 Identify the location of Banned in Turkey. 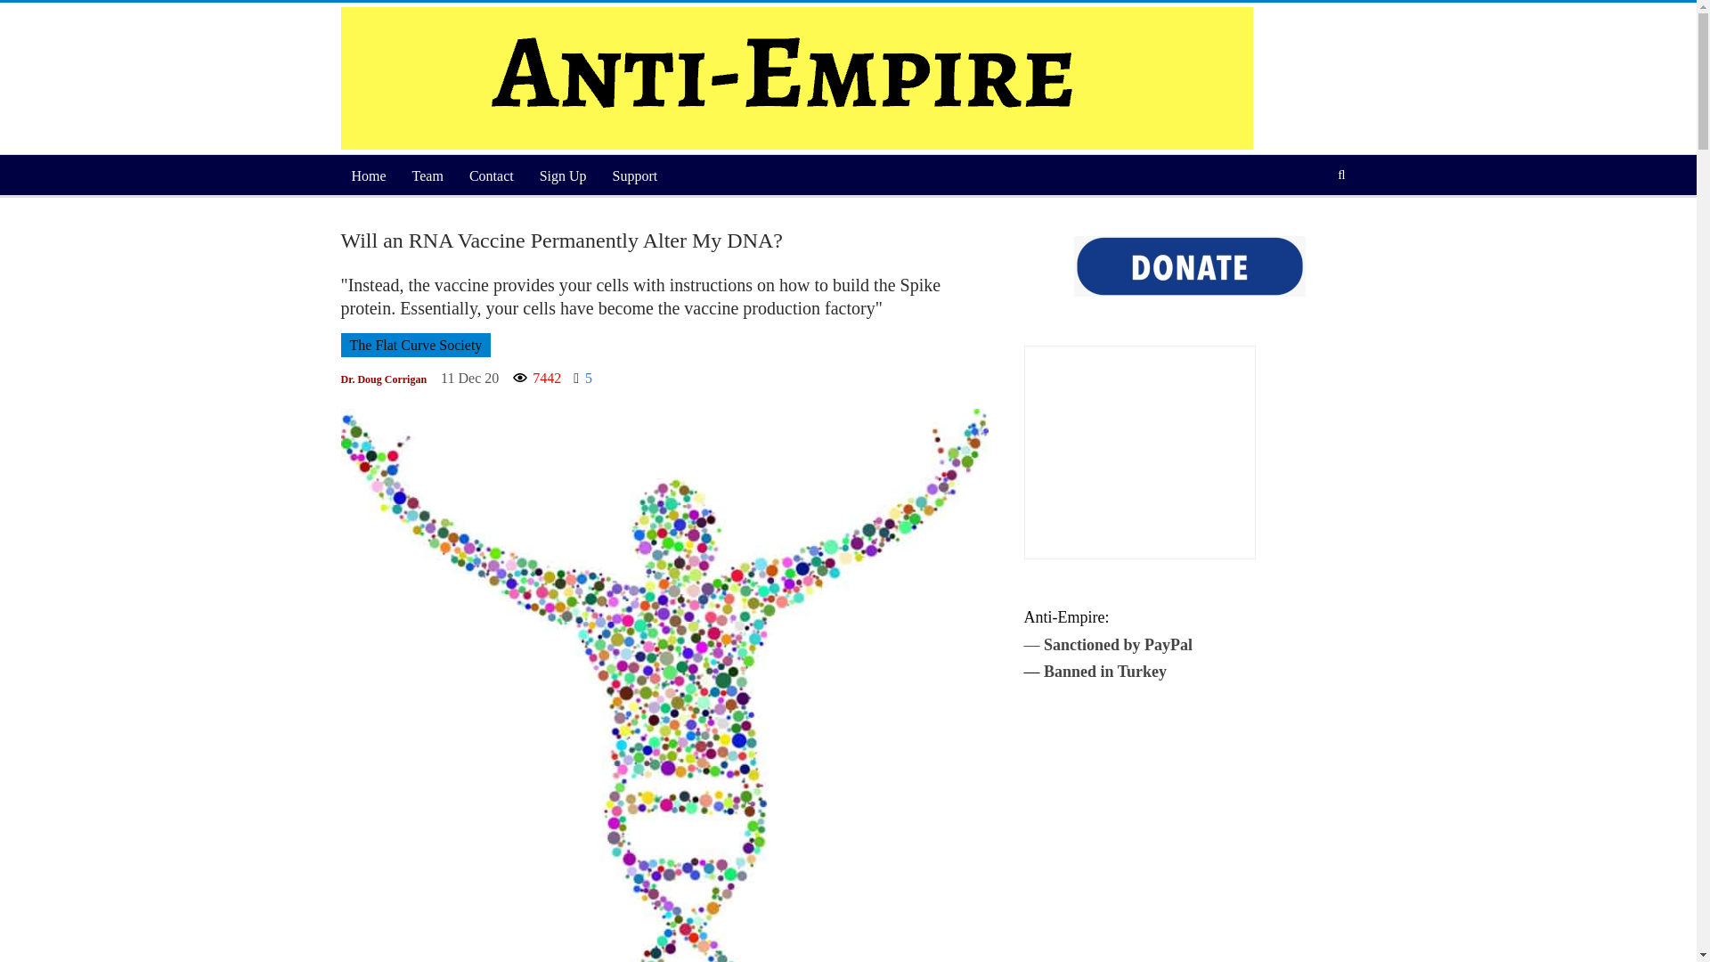
(1104, 672).